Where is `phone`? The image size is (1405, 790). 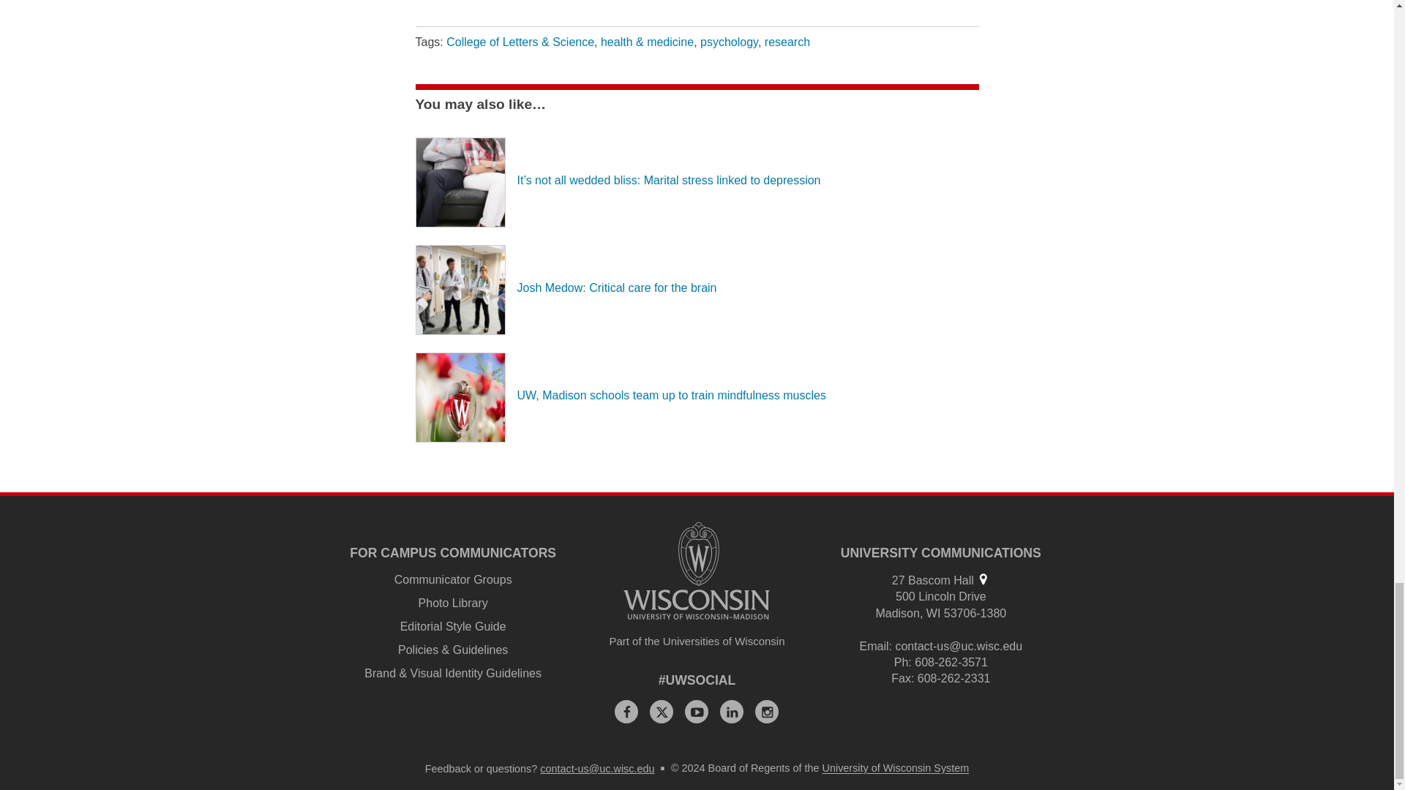 phone is located at coordinates (902, 662).